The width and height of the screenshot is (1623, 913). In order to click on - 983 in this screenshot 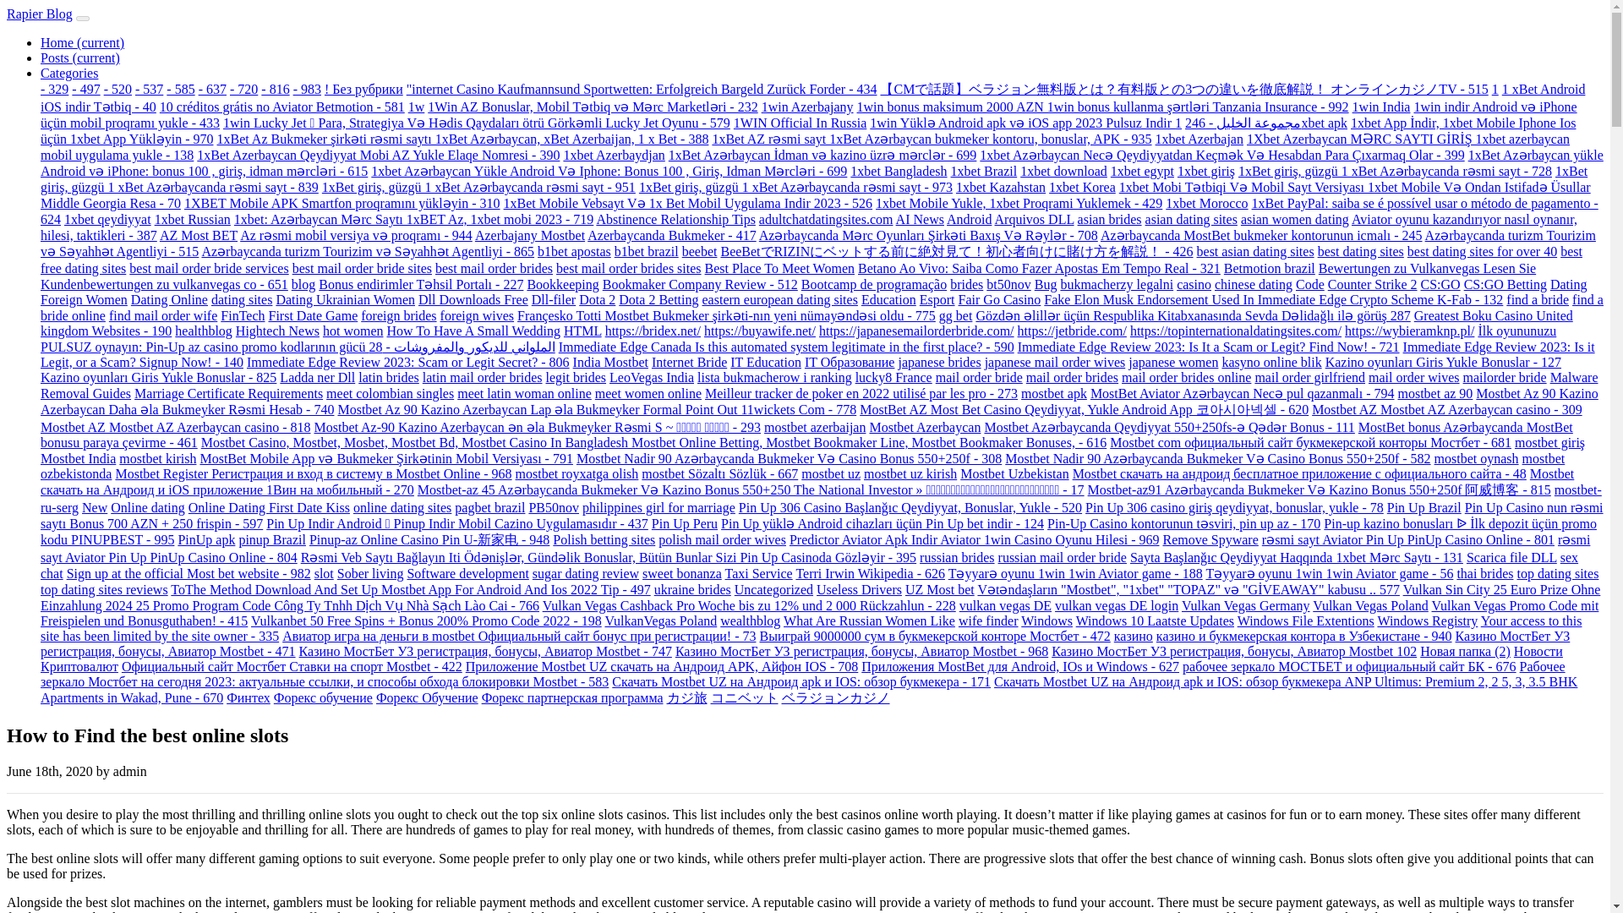, I will do `click(308, 90)`.